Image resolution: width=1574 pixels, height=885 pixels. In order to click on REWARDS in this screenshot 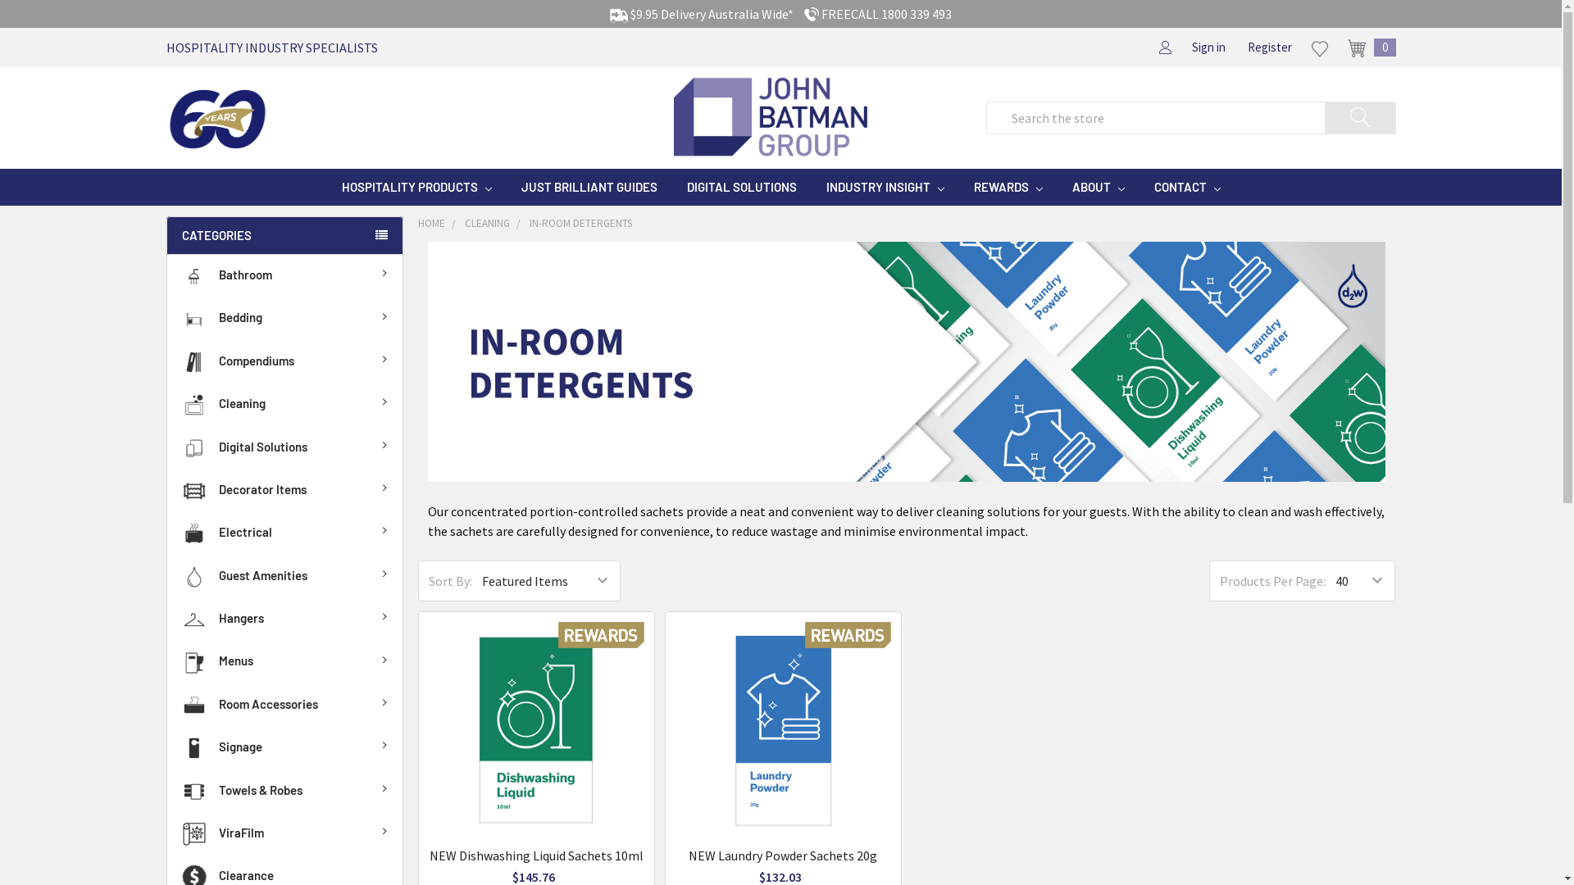, I will do `click(1008, 187)`.